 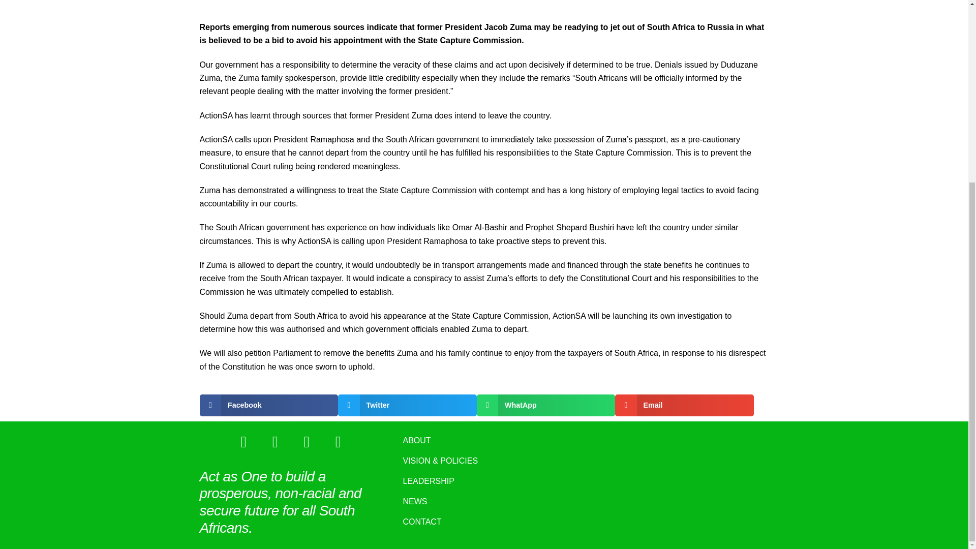 I want to click on CONTACT, so click(x=484, y=522).